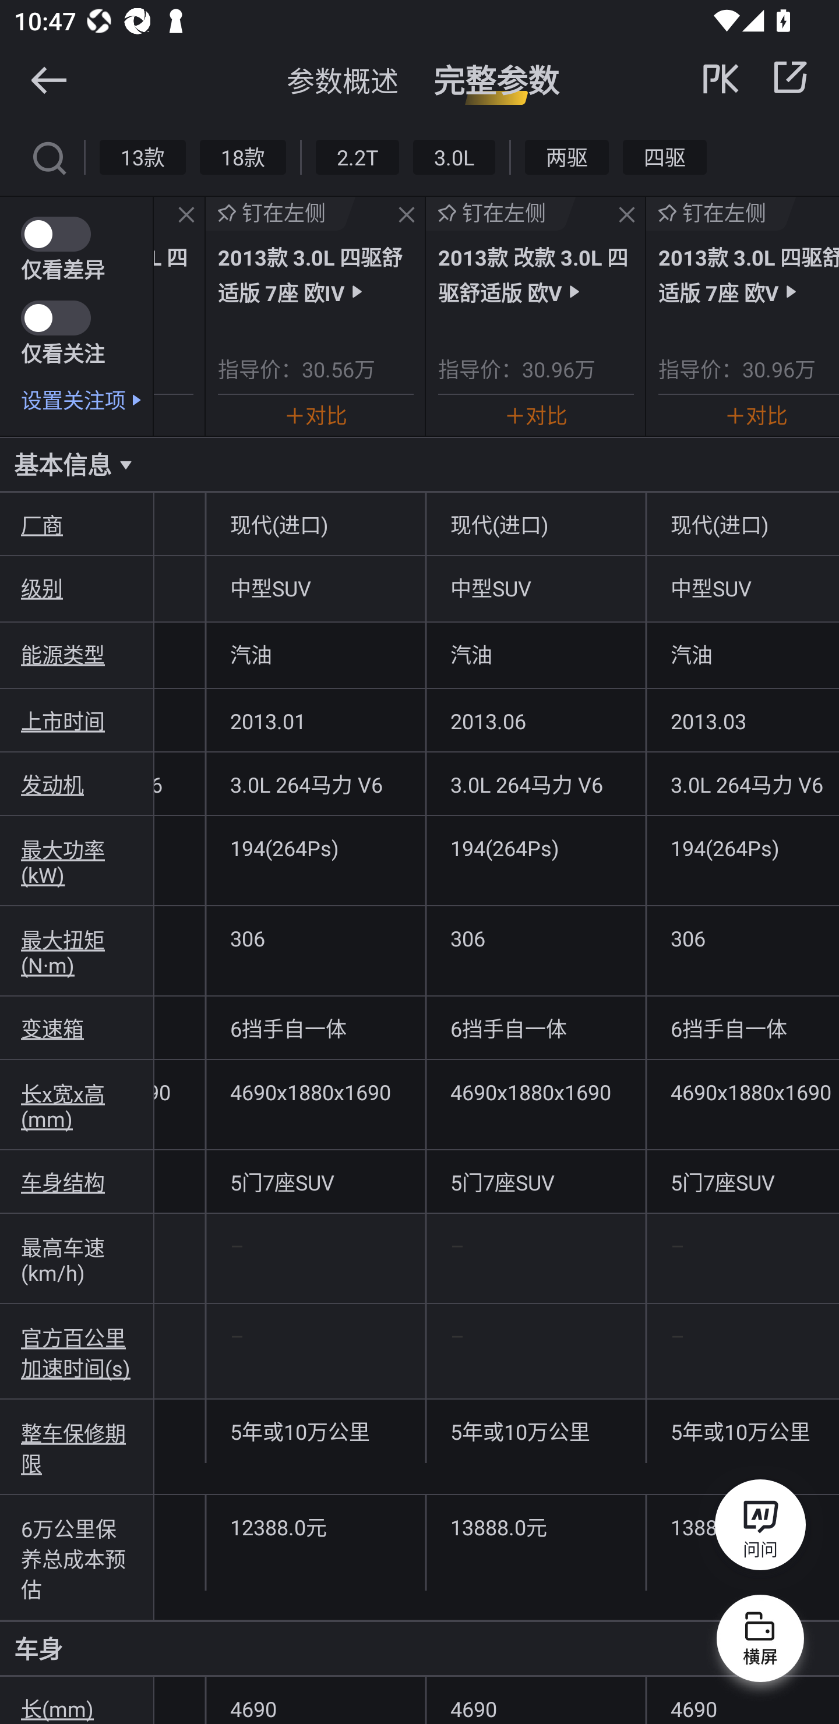 The image size is (839, 1724). I want to click on 194(264Ps), so click(536, 847).